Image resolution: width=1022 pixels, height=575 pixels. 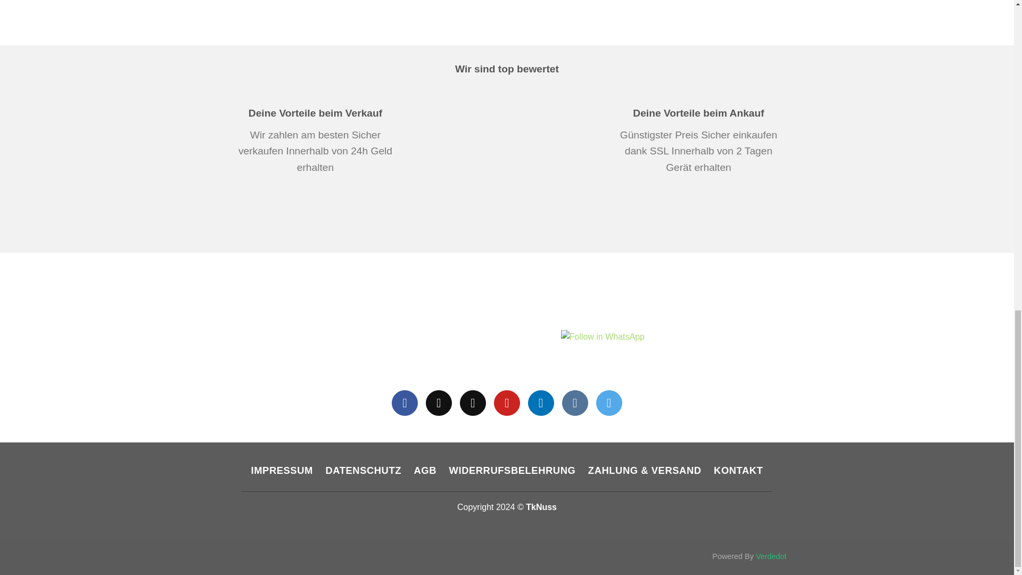 I want to click on Auf X folgen, so click(x=439, y=403).